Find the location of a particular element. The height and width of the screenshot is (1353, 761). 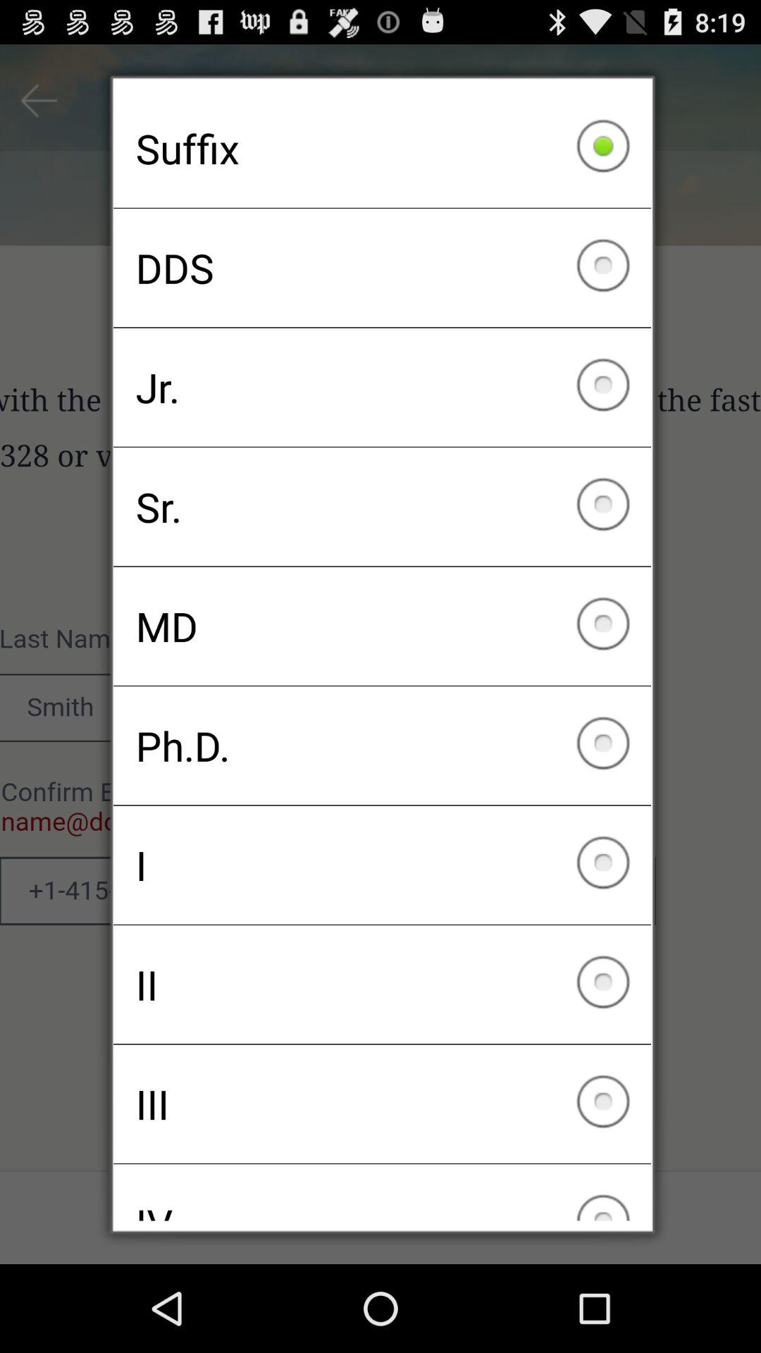

turn off checkbox below suffix icon is located at coordinates (382, 268).